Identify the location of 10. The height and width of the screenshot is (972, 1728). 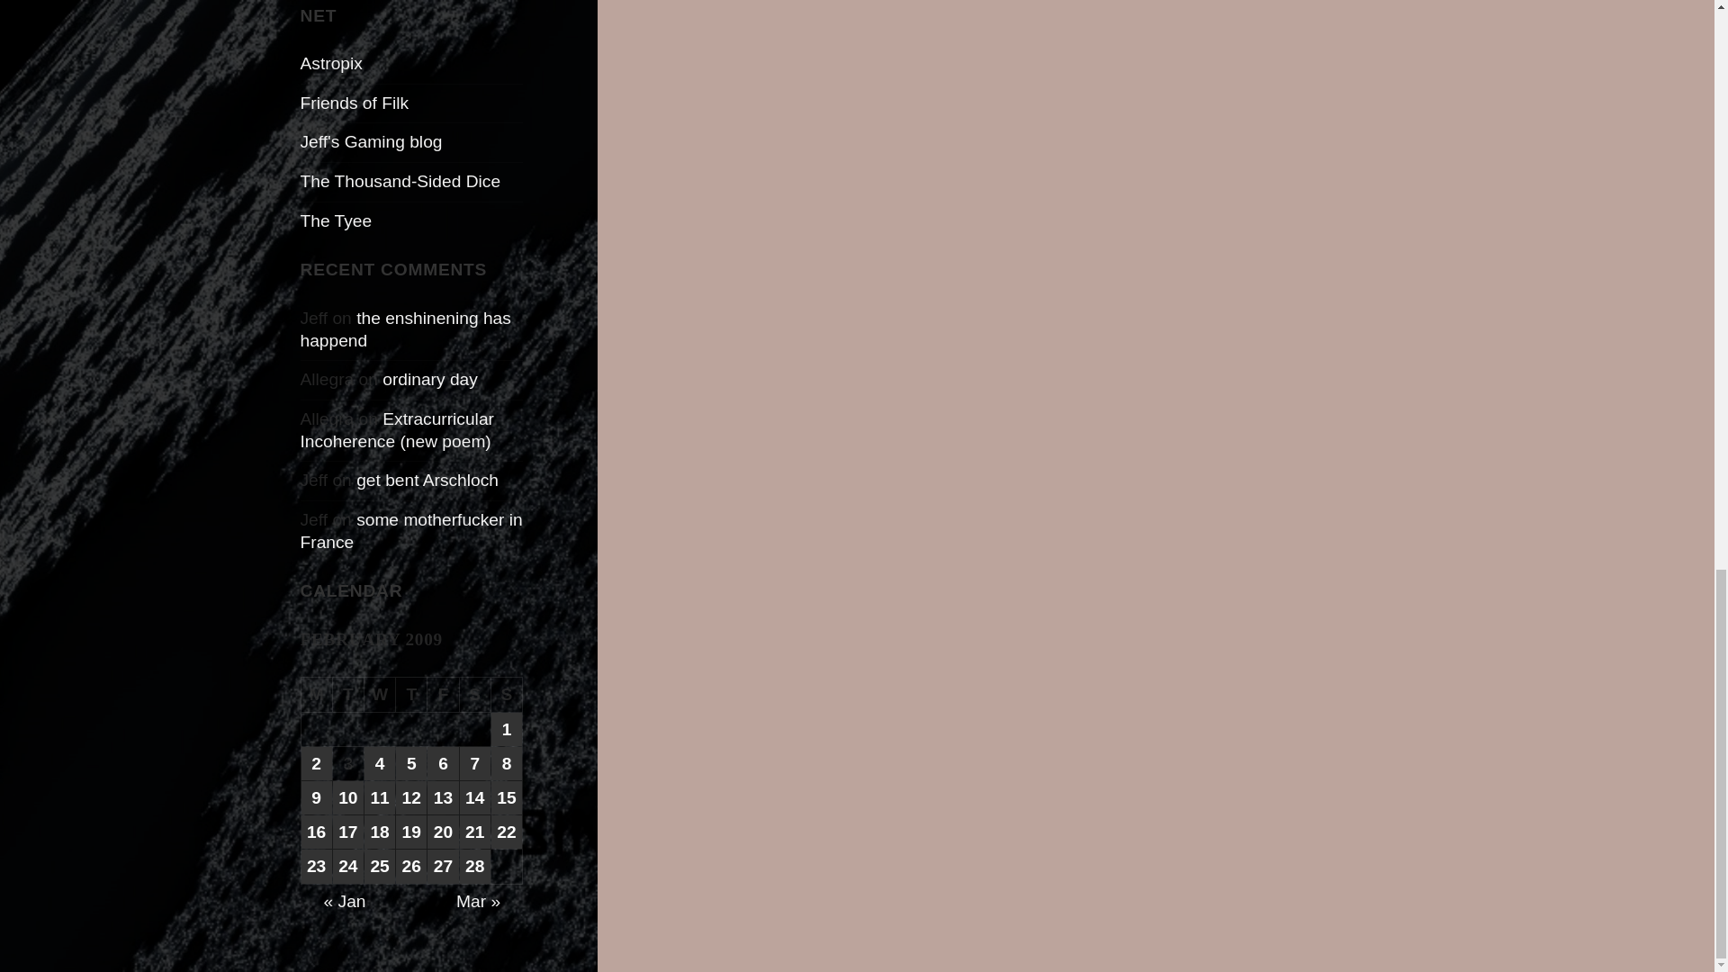
(347, 797).